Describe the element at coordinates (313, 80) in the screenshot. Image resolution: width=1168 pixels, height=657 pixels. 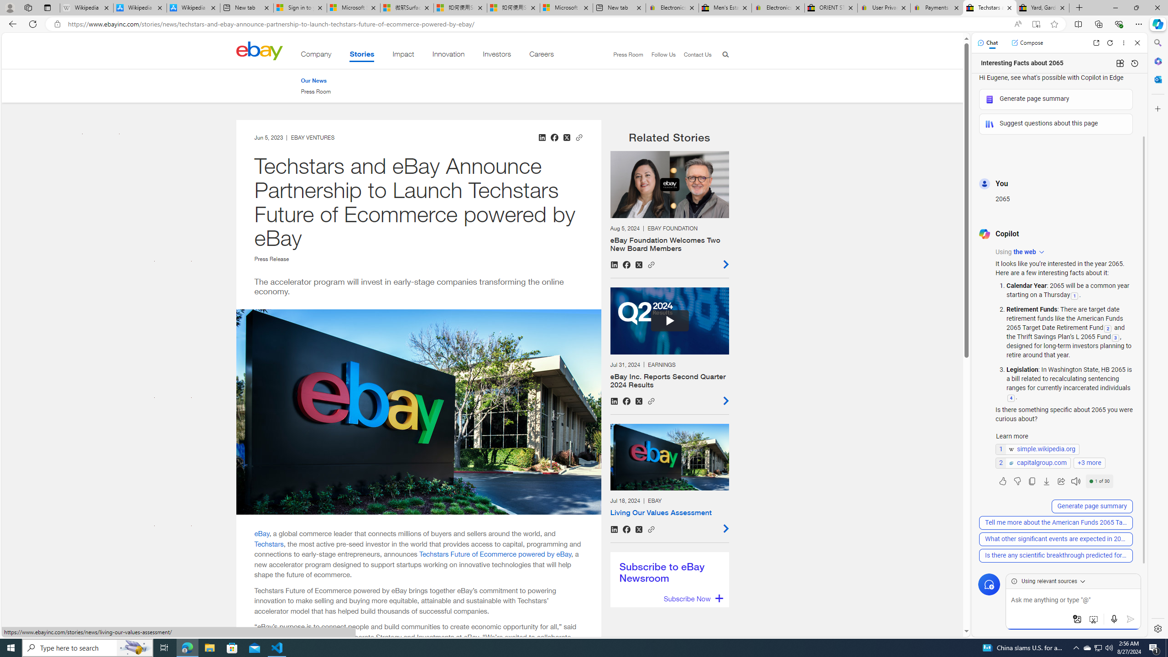
I see `Our News` at that location.